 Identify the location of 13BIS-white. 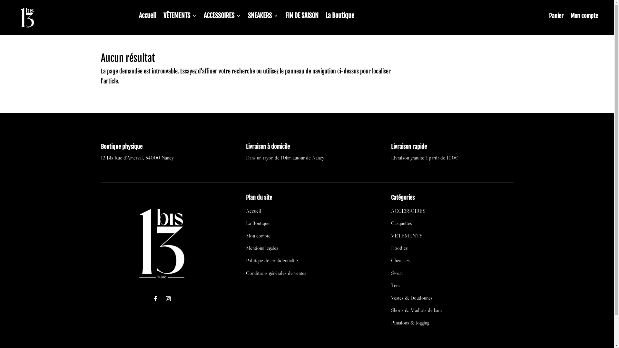
(162, 242).